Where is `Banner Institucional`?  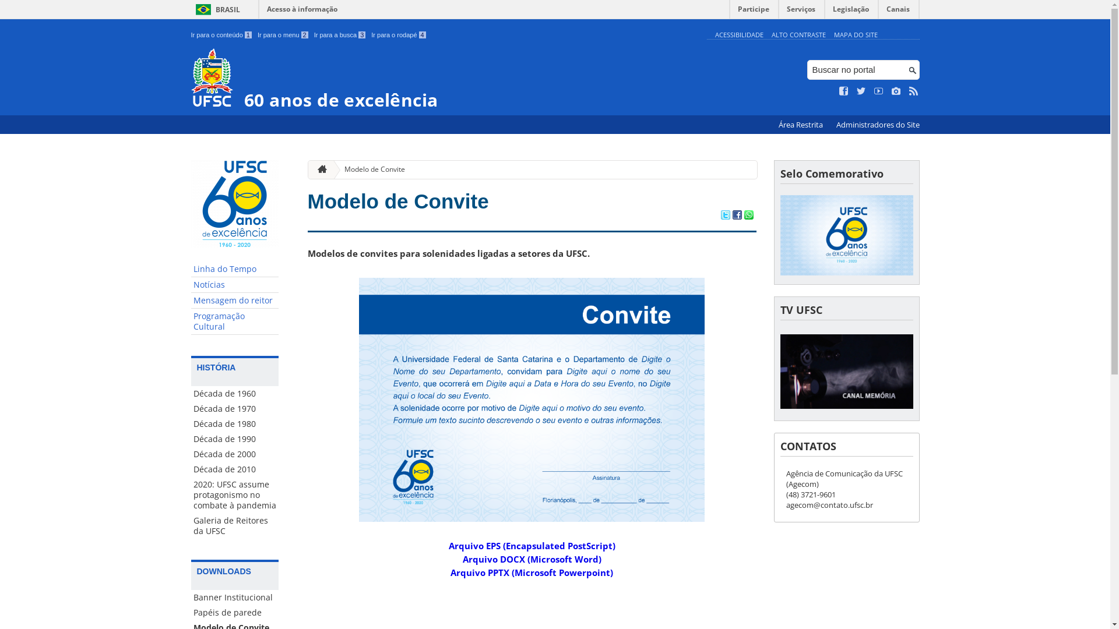 Banner Institucional is located at coordinates (235, 598).